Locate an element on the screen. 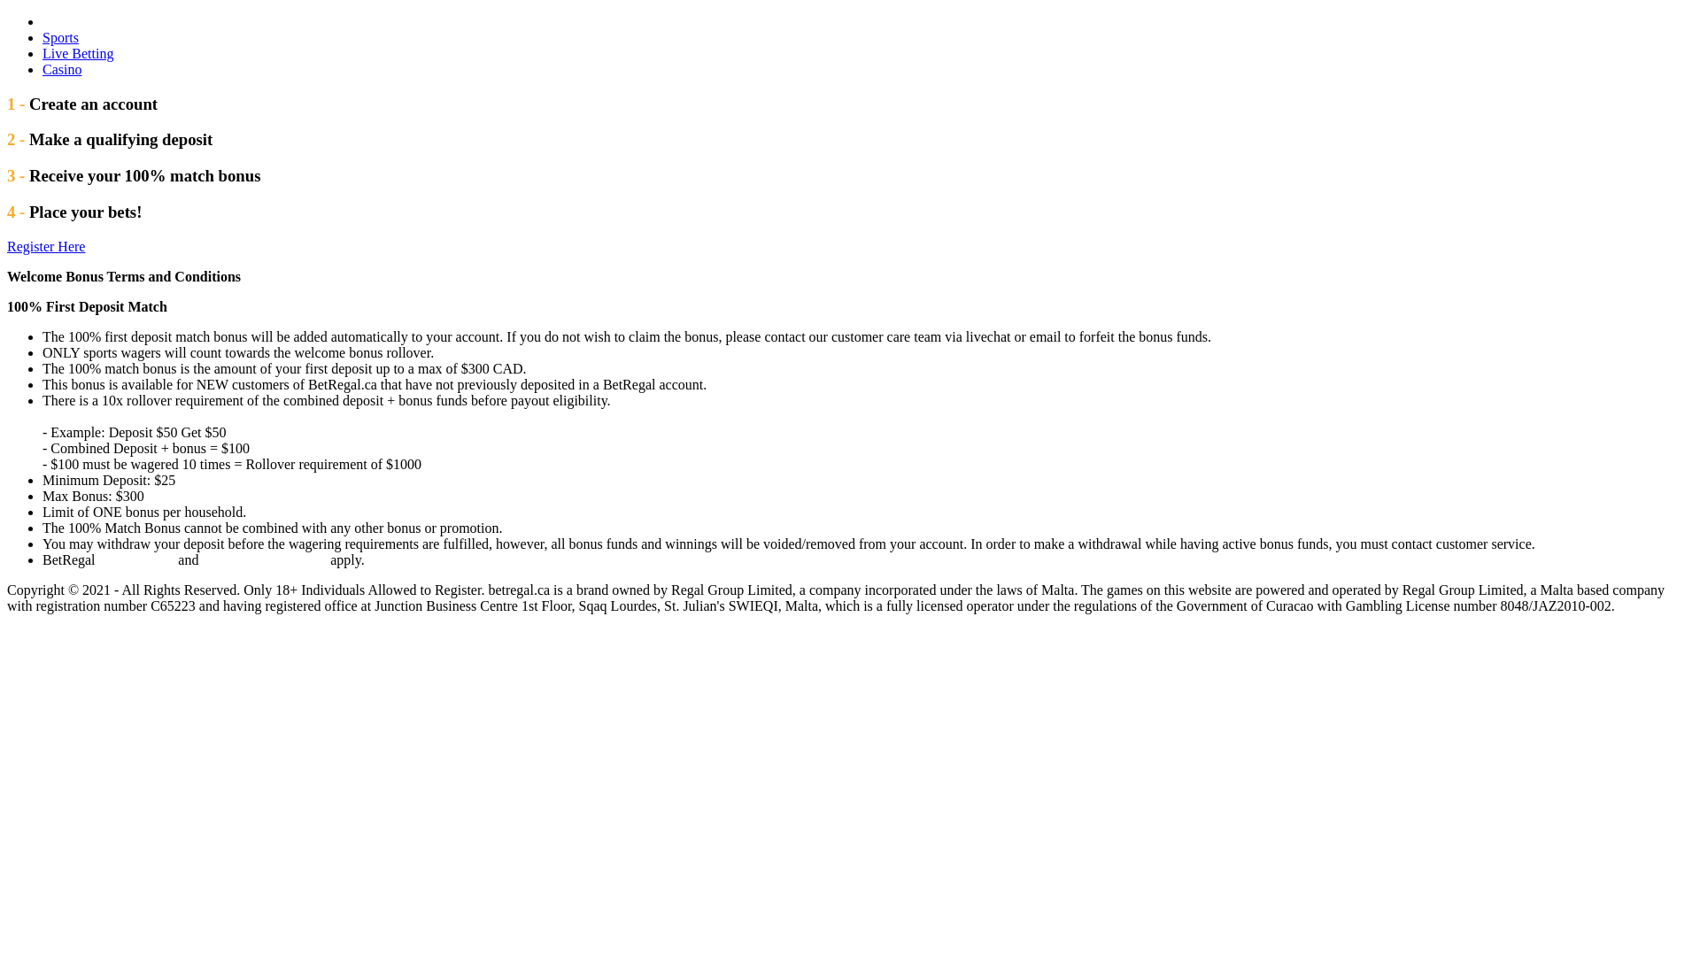 The image size is (1700, 956). Sports is located at coordinates (60, 37).